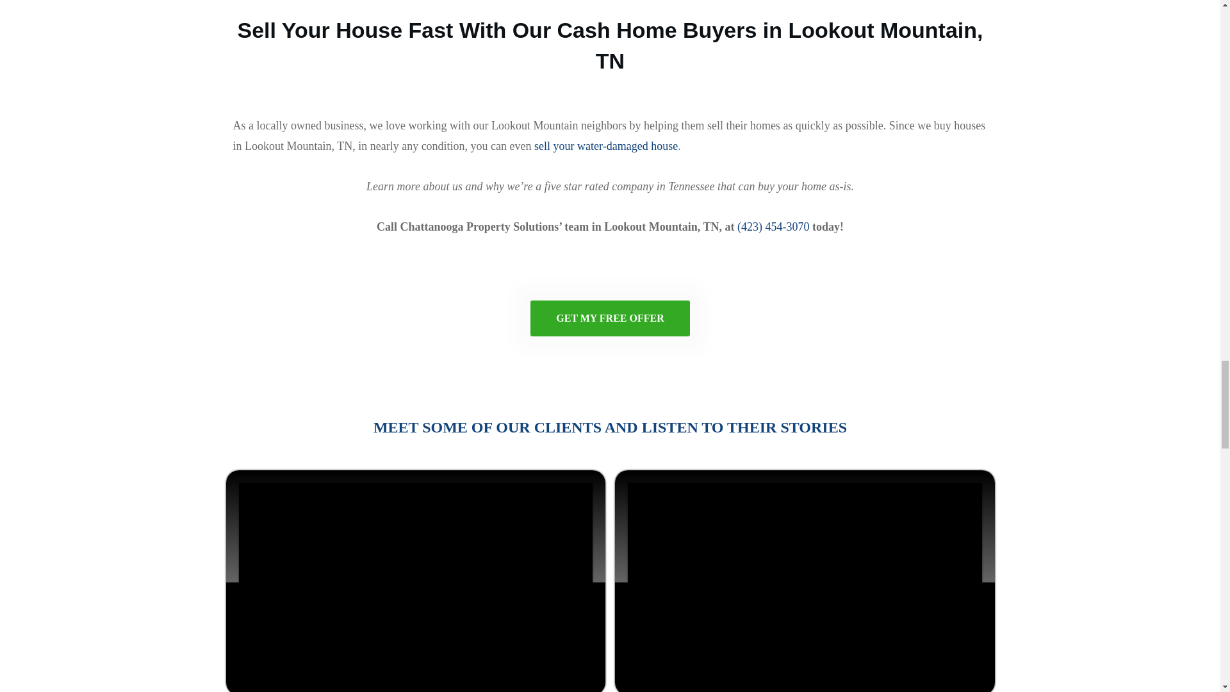 This screenshot has height=692, width=1230. Describe the element at coordinates (415, 582) in the screenshot. I see `Responsive Video` at that location.